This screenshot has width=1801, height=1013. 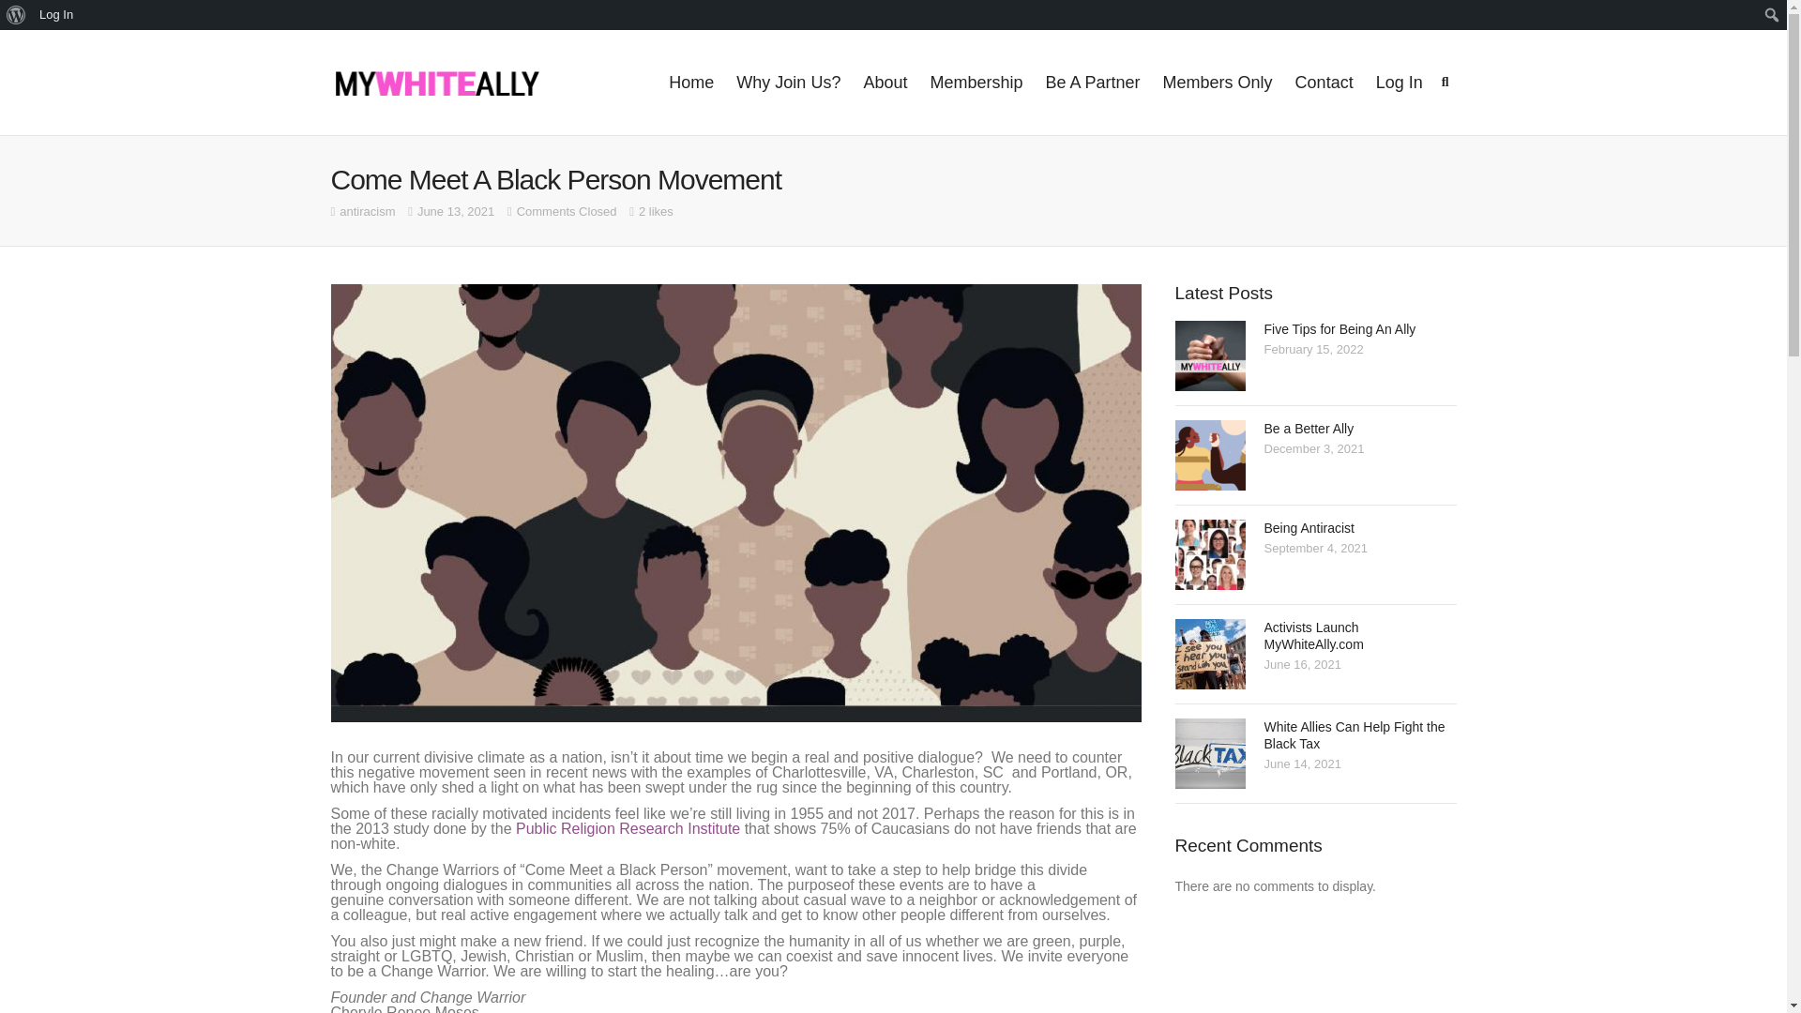 I want to click on Search, so click(x=14, y=15).